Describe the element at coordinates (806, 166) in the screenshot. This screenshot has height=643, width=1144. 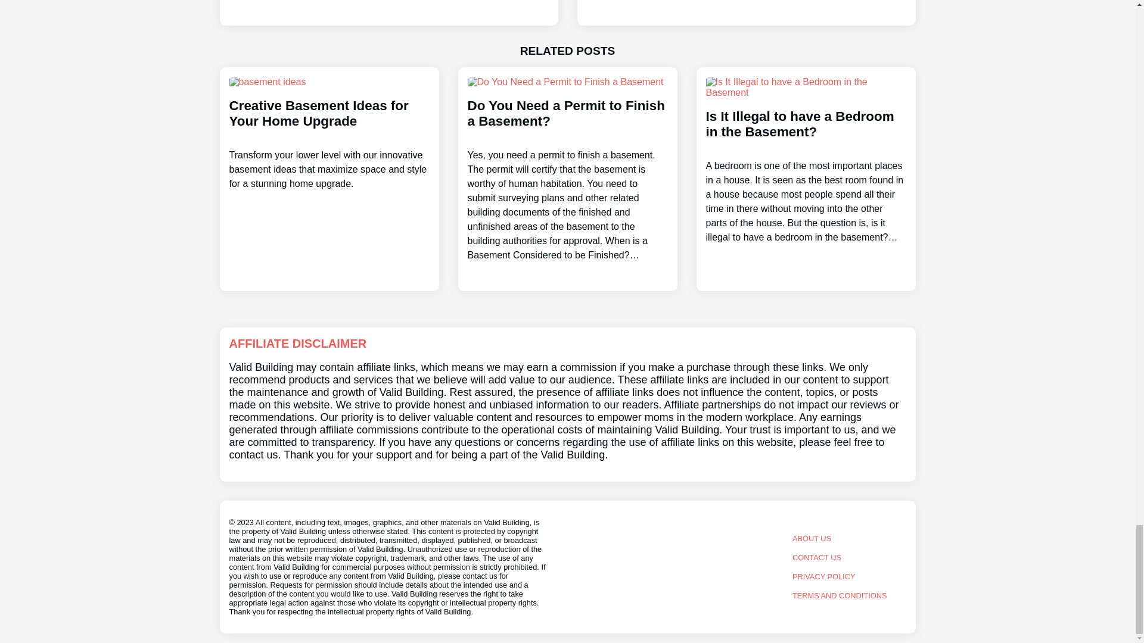
I see `Is It Illegal to have a Bedroom in the Basement?` at that location.